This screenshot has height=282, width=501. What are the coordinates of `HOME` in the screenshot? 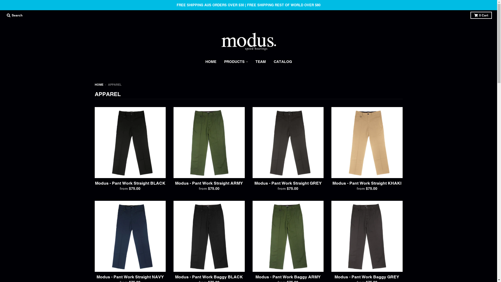 It's located at (211, 62).